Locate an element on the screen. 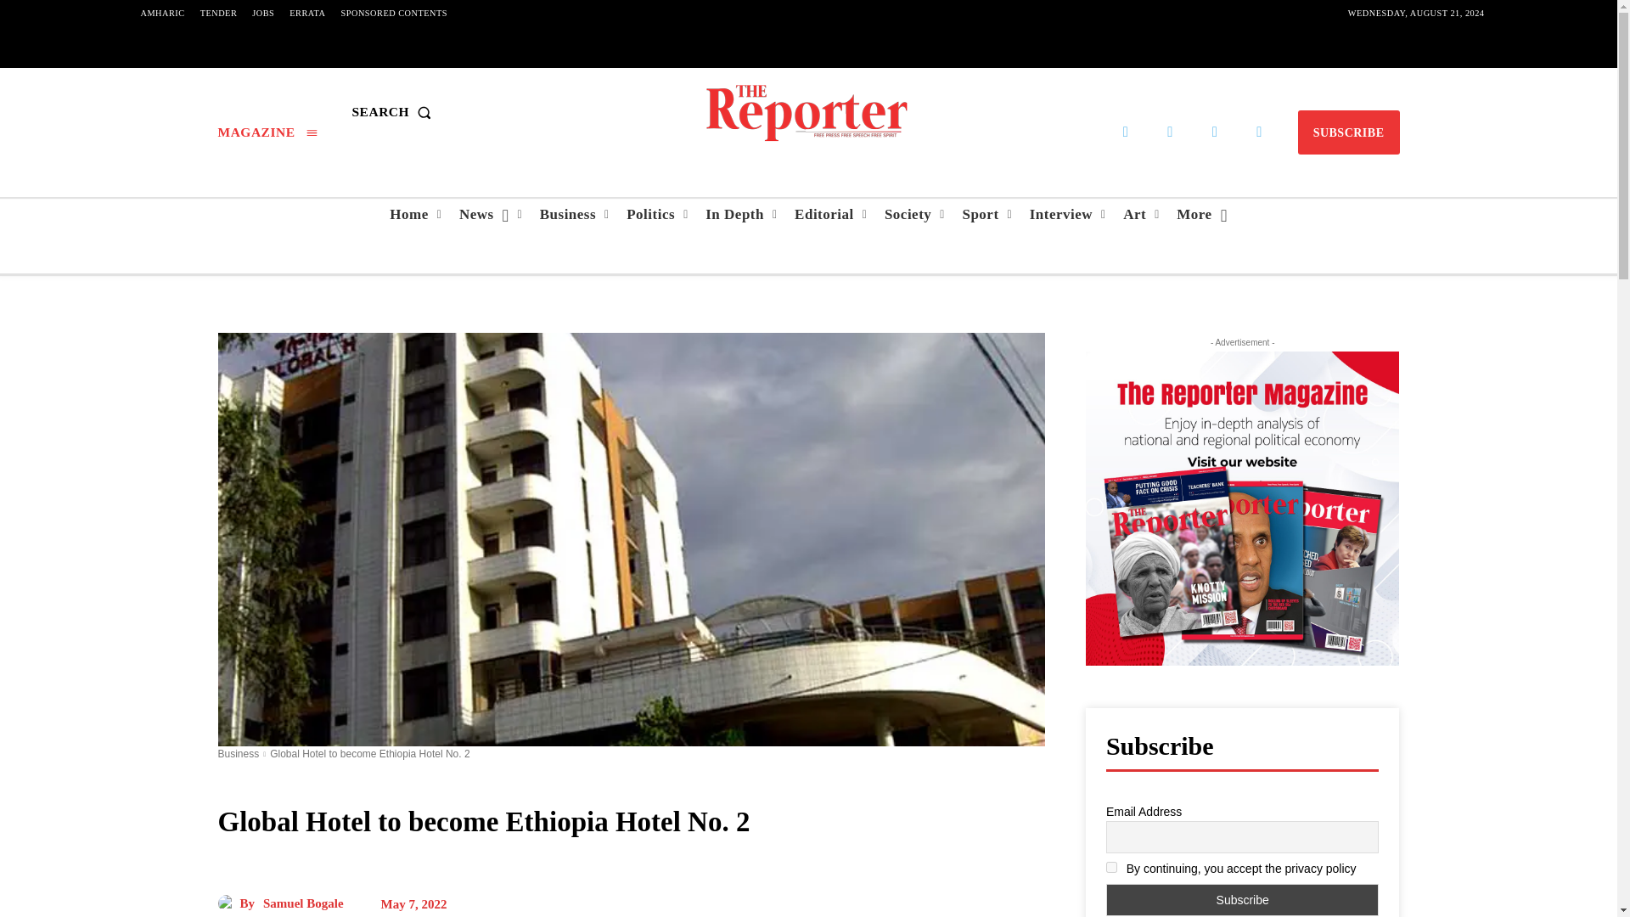 The image size is (1630, 917). AMHARIC is located at coordinates (161, 14).